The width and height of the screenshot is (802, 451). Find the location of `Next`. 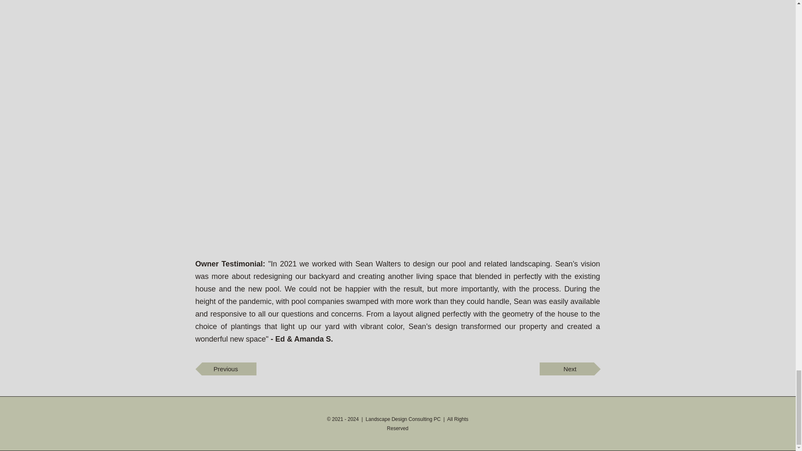

Next is located at coordinates (570, 369).